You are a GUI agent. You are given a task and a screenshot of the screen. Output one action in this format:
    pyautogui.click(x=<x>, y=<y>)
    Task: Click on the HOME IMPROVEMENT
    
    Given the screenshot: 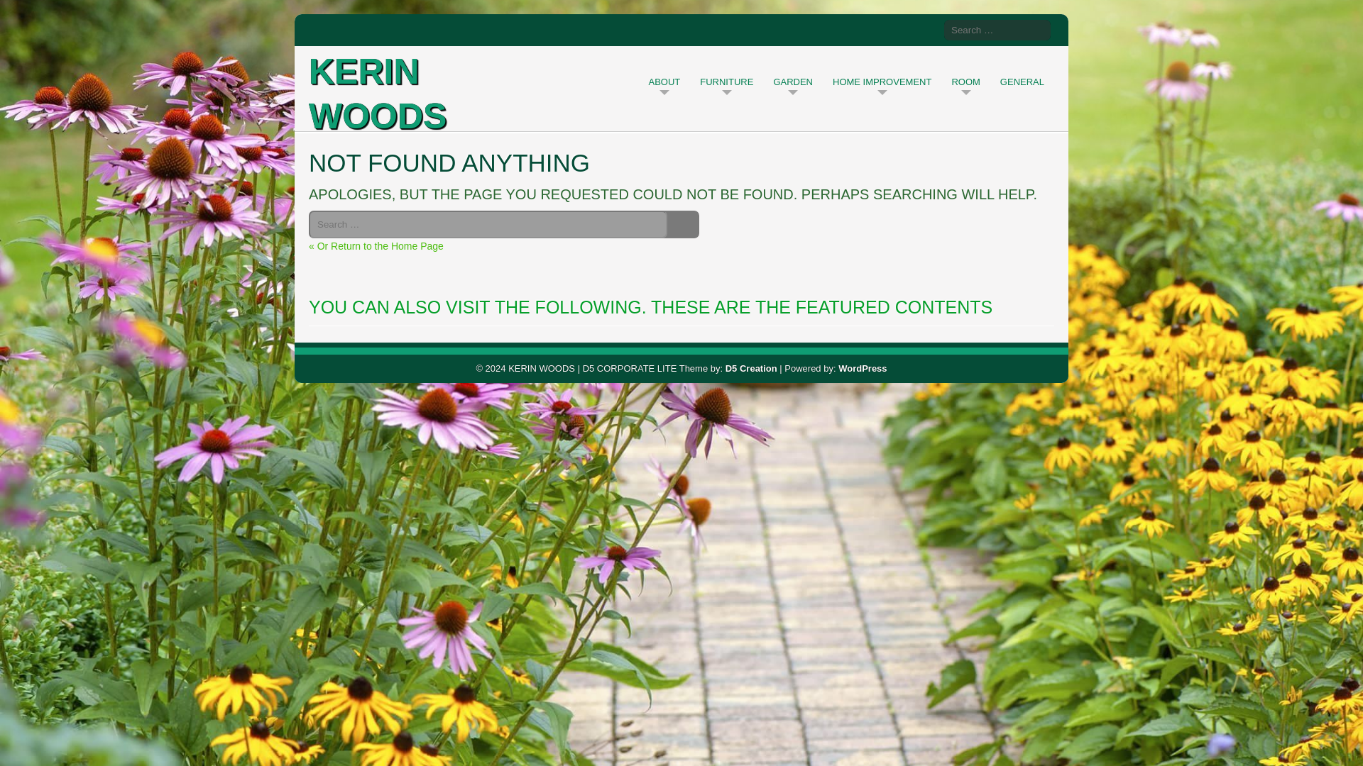 What is the action you would take?
    pyautogui.click(x=882, y=81)
    